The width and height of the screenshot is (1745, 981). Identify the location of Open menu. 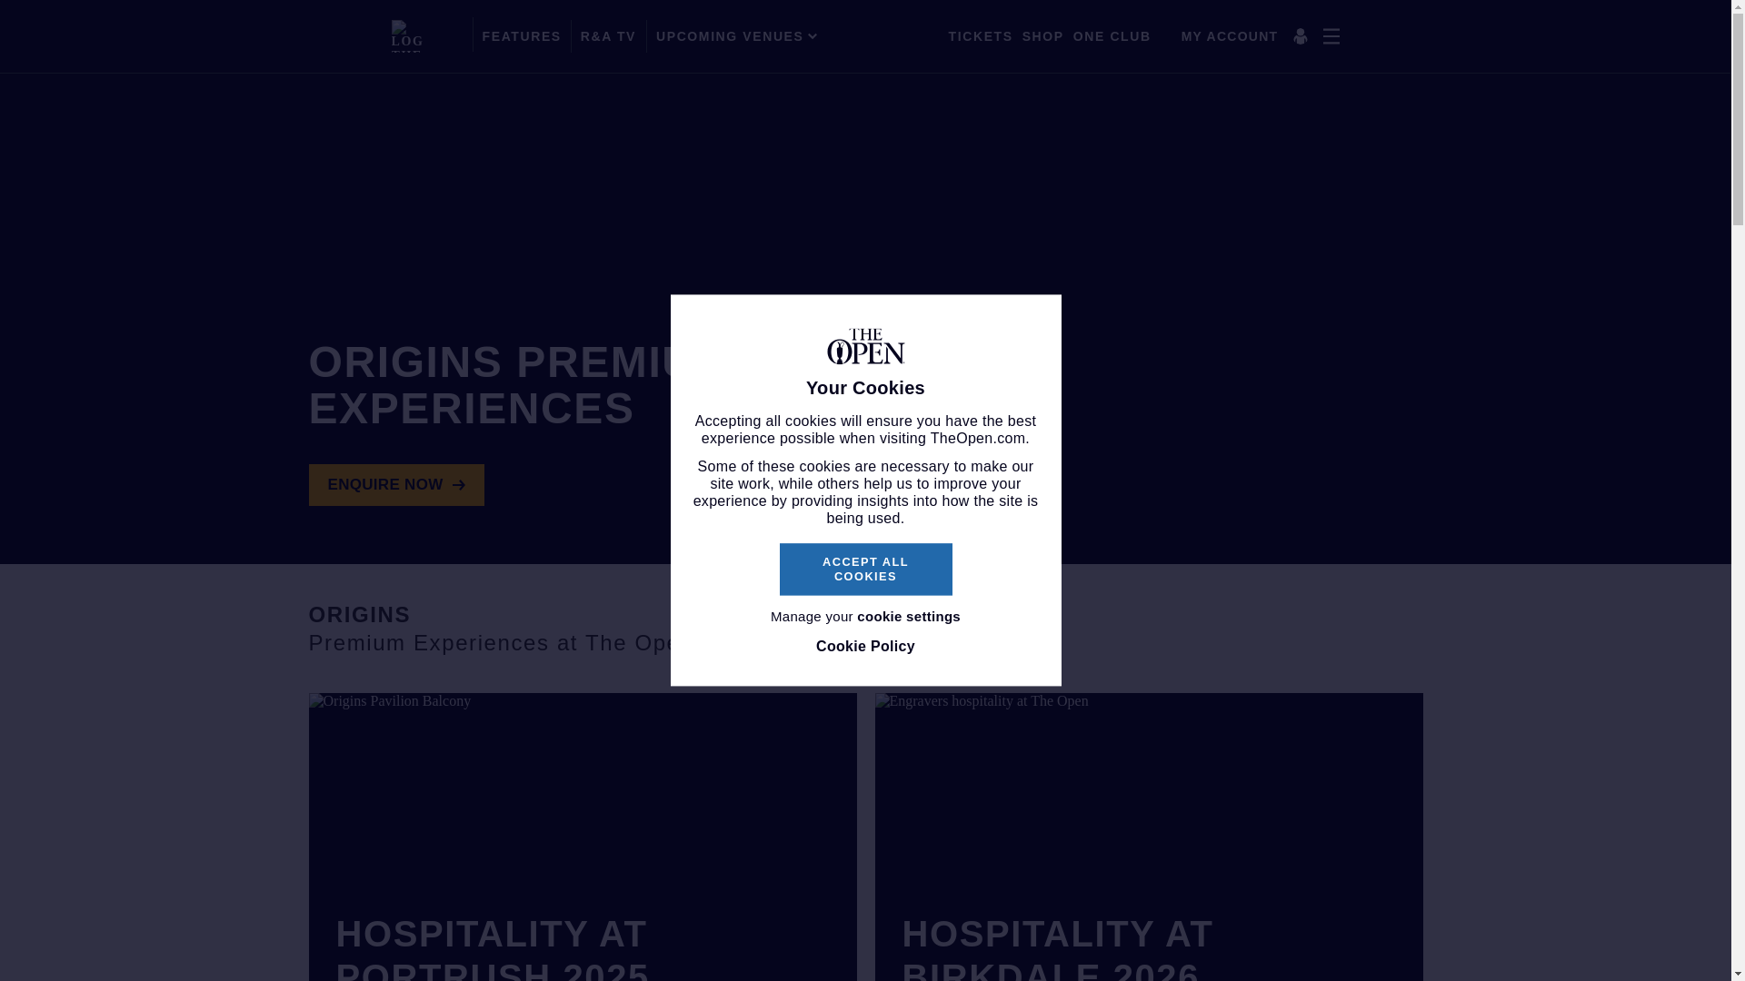
(1331, 36).